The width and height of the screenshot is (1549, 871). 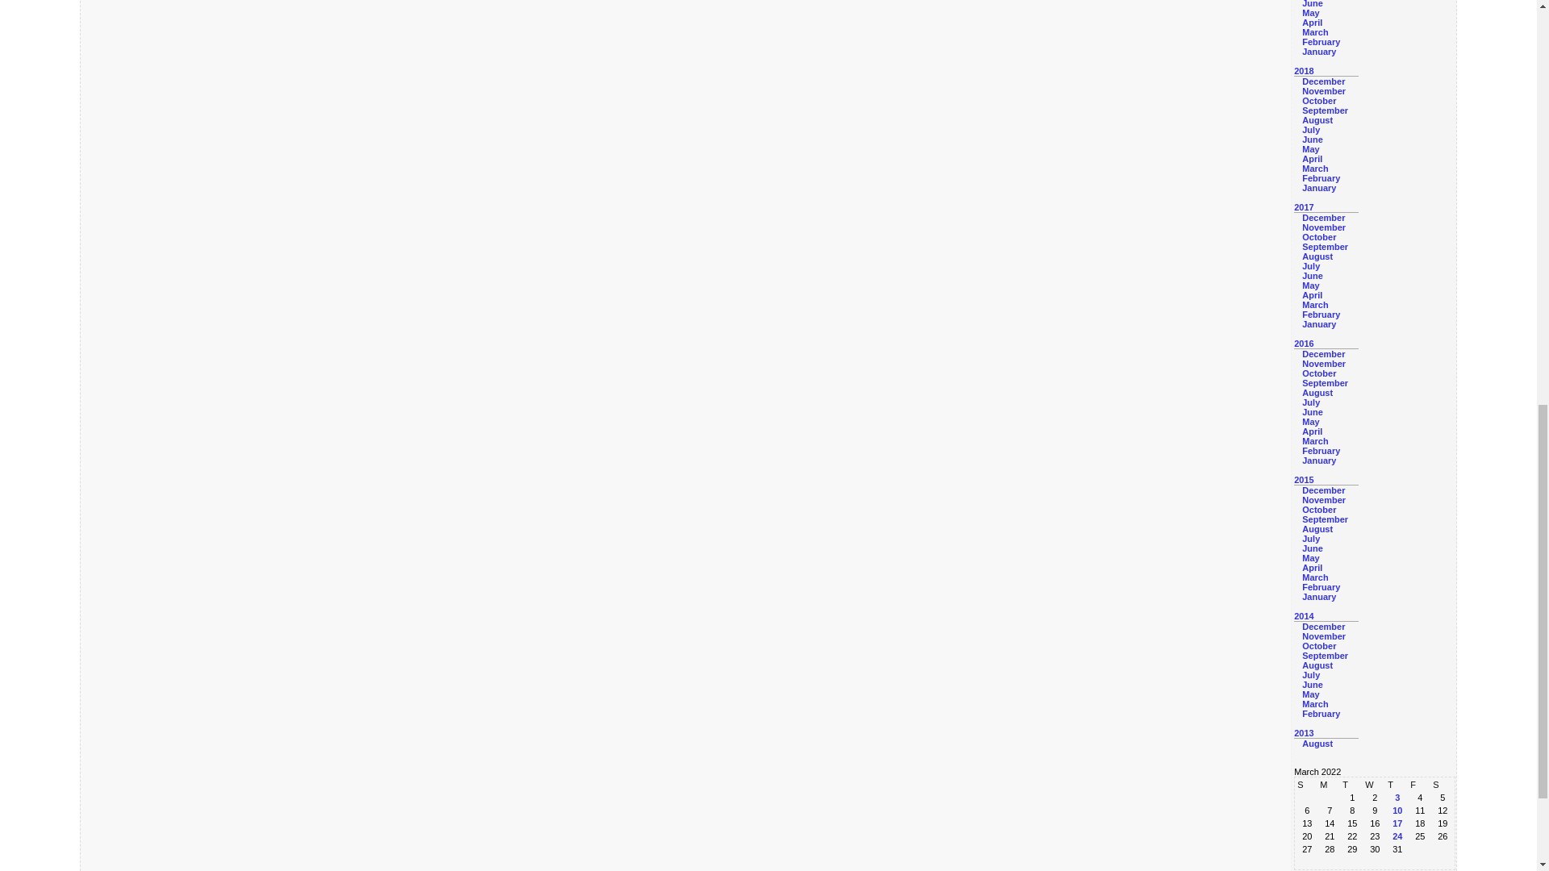 I want to click on Saturday, so click(x=1442, y=784).